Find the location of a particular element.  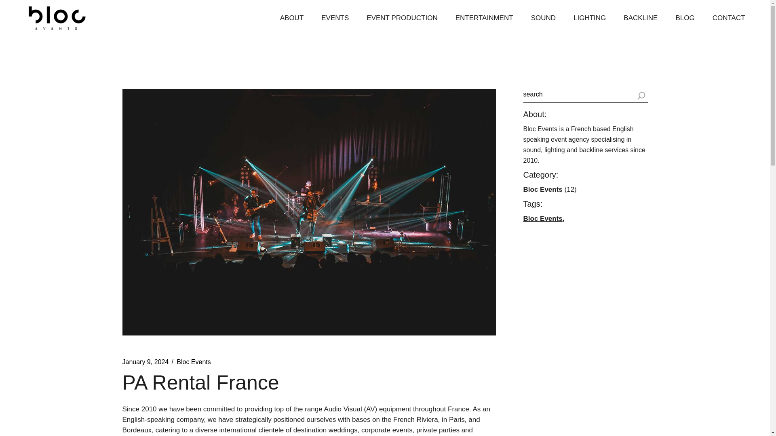

BACKLINE is located at coordinates (640, 18).